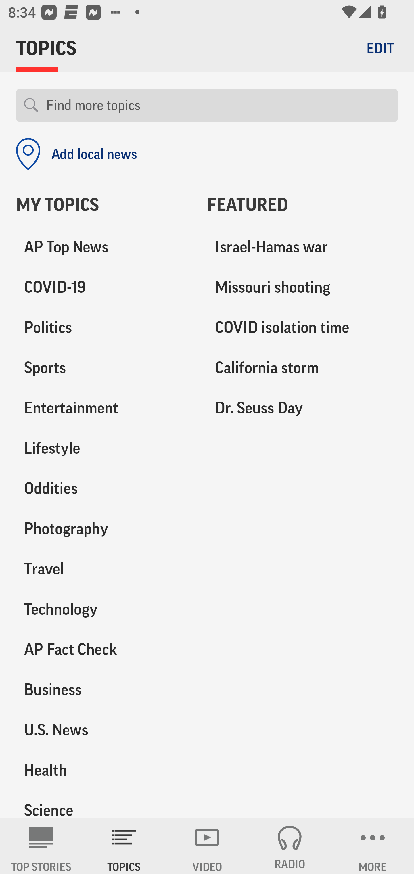  What do you see at coordinates (103, 804) in the screenshot?
I see `Science` at bounding box center [103, 804].